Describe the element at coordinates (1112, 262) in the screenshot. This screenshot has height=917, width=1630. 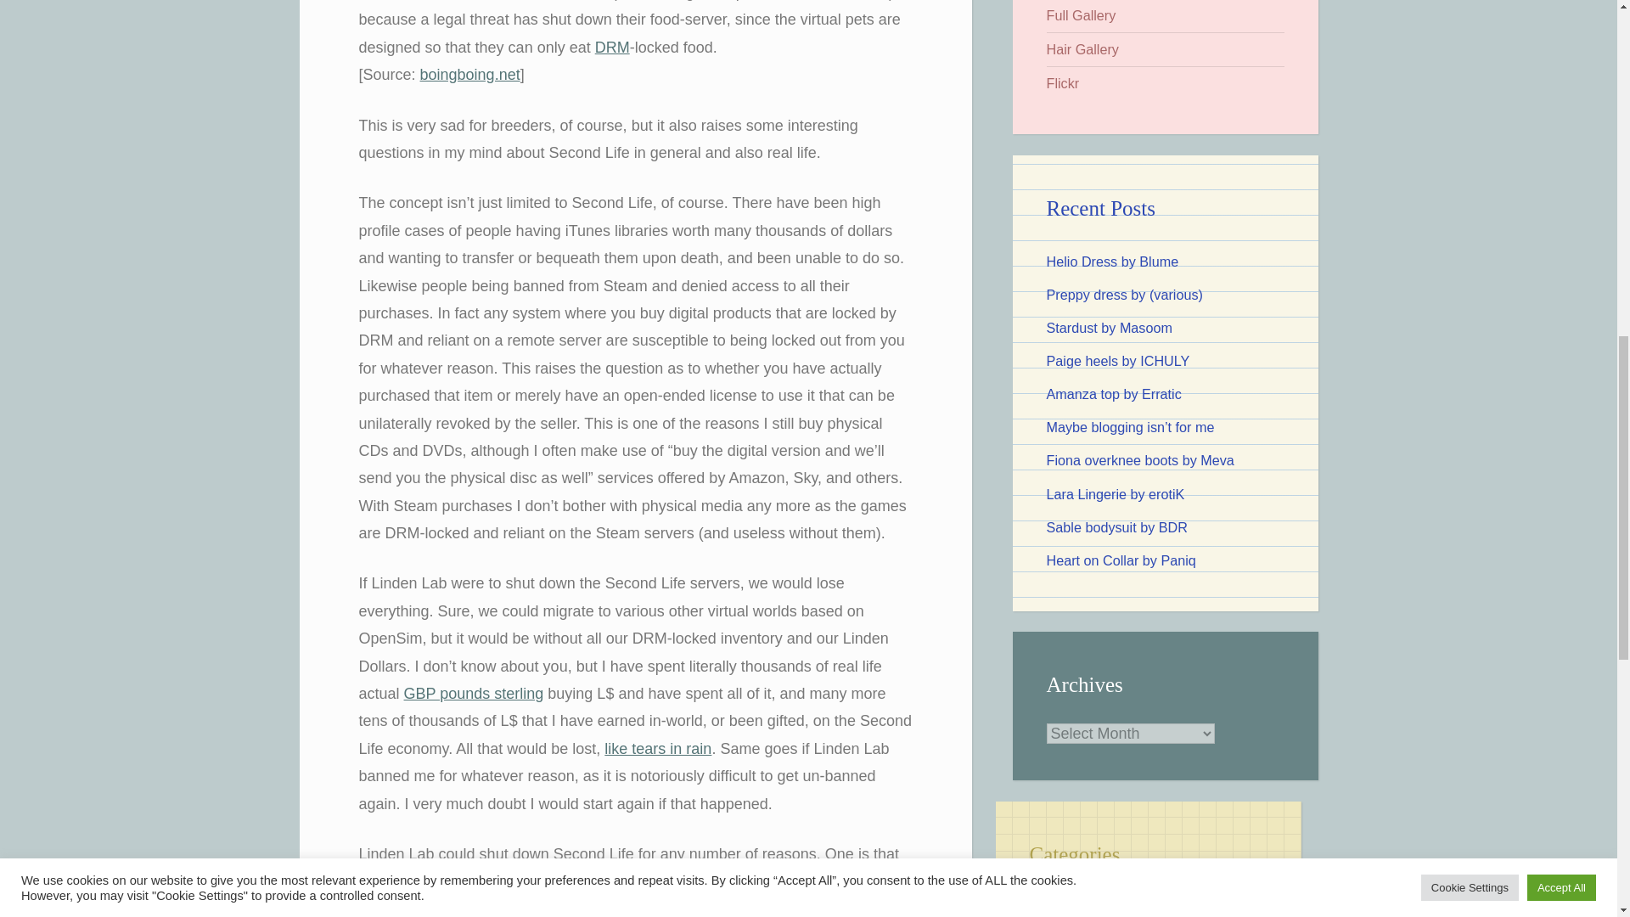
I see `Helio Dress by Blume` at that location.